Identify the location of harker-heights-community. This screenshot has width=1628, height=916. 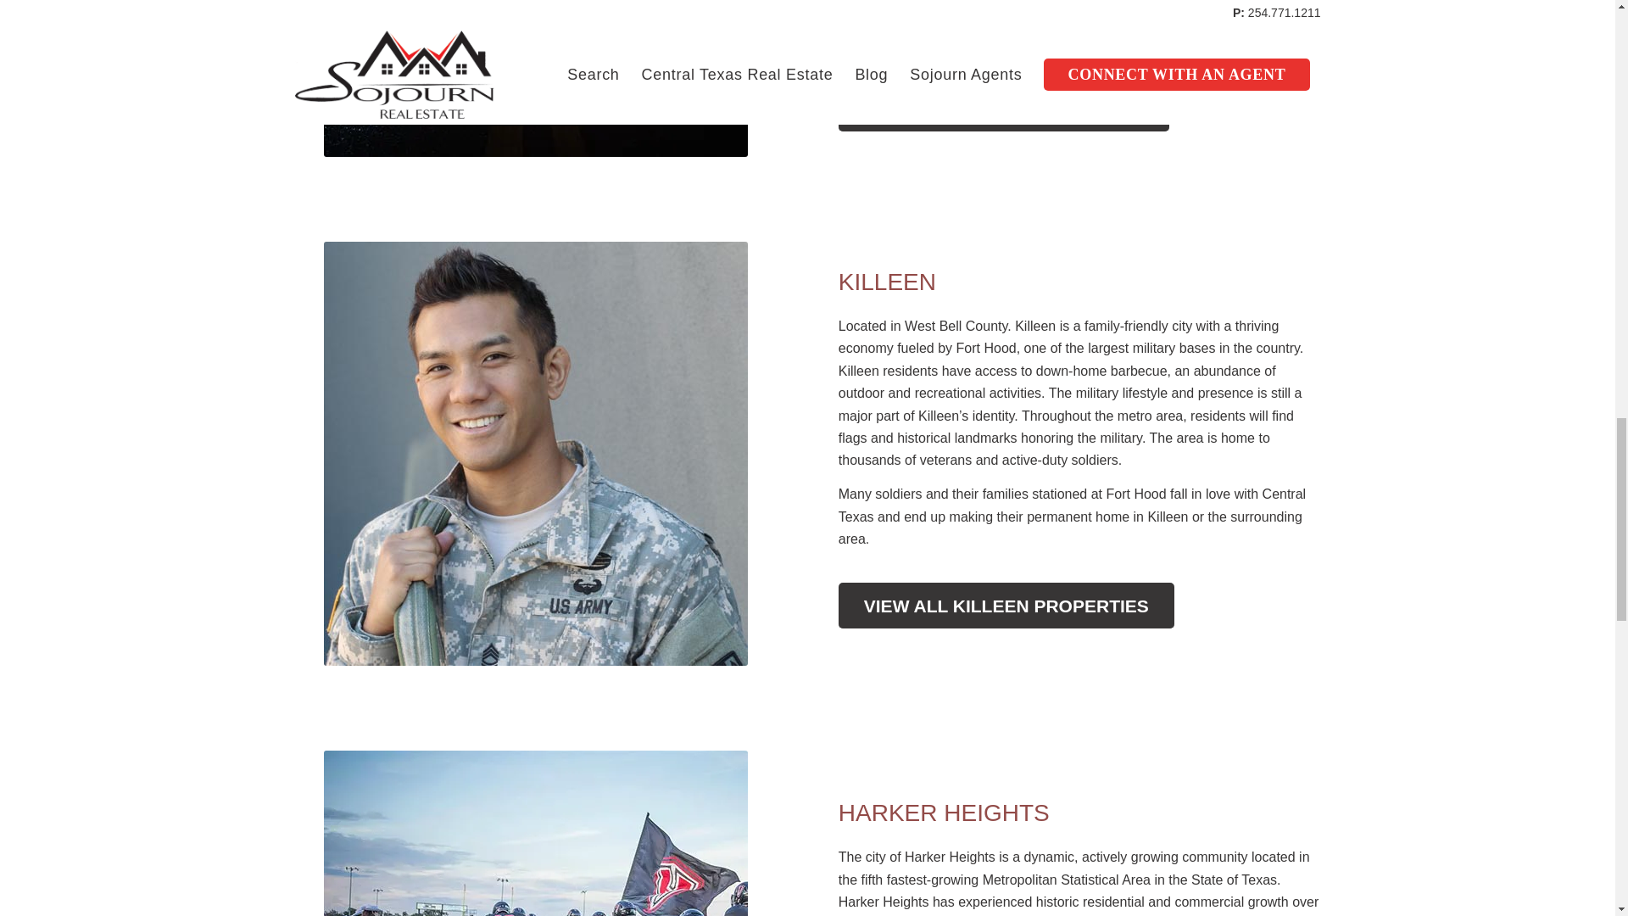
(536, 833).